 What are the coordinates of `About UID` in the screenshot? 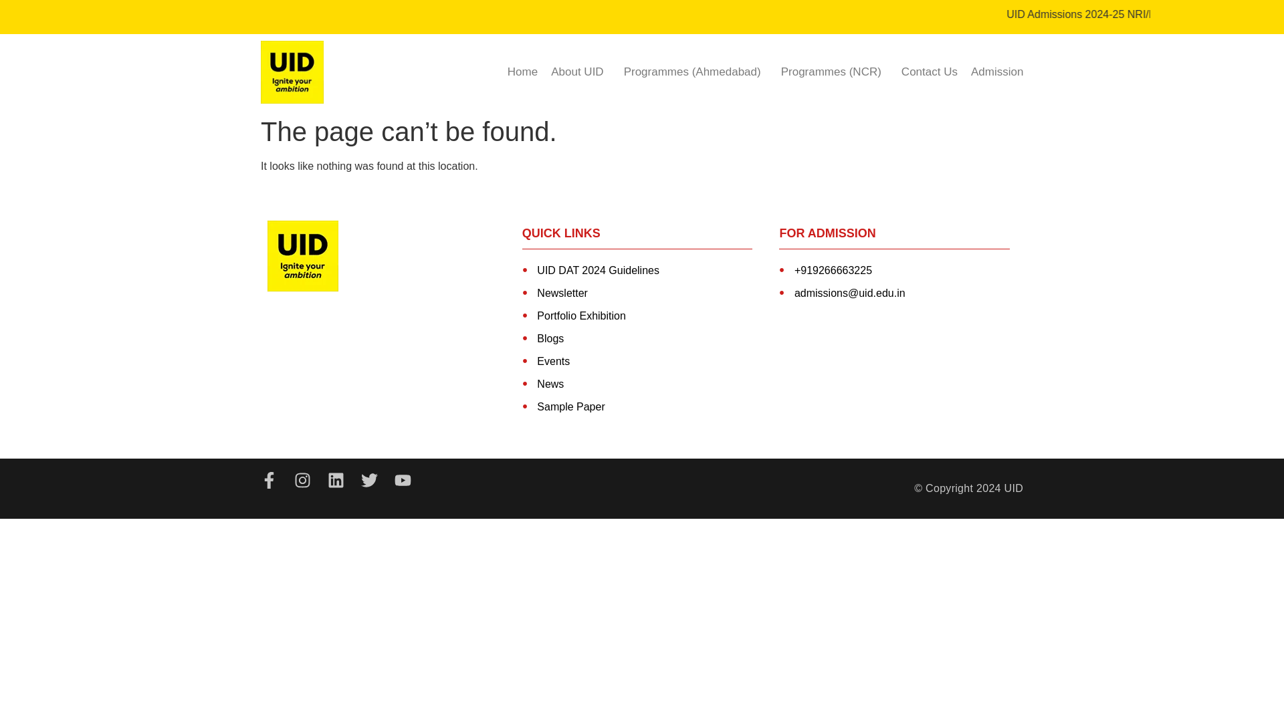 It's located at (580, 72).